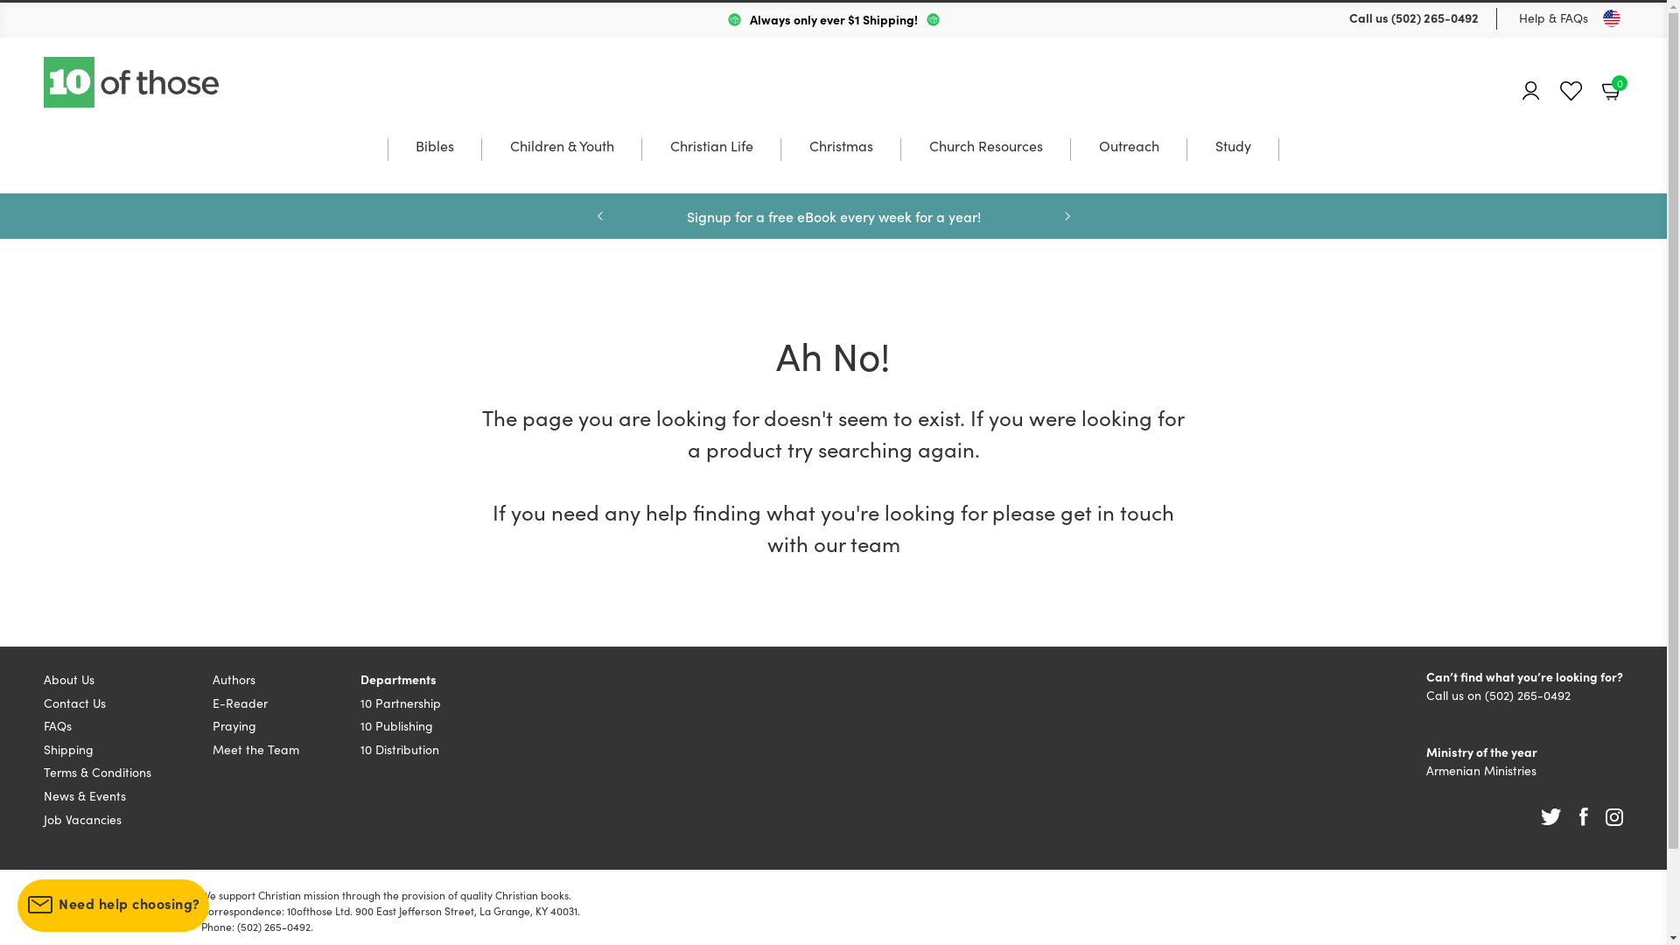  Describe the element at coordinates (1117, 511) in the screenshot. I see `get in touch` at that location.